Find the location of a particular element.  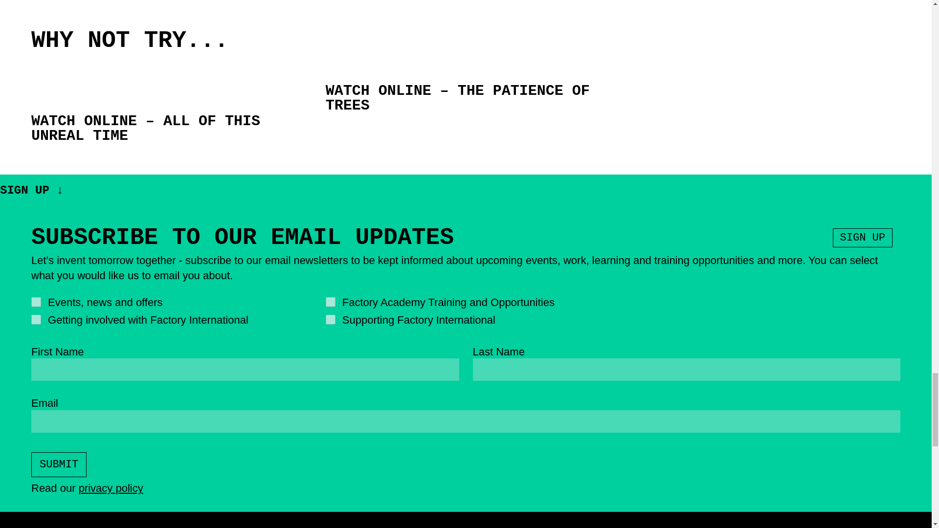

4 is located at coordinates (36, 302).